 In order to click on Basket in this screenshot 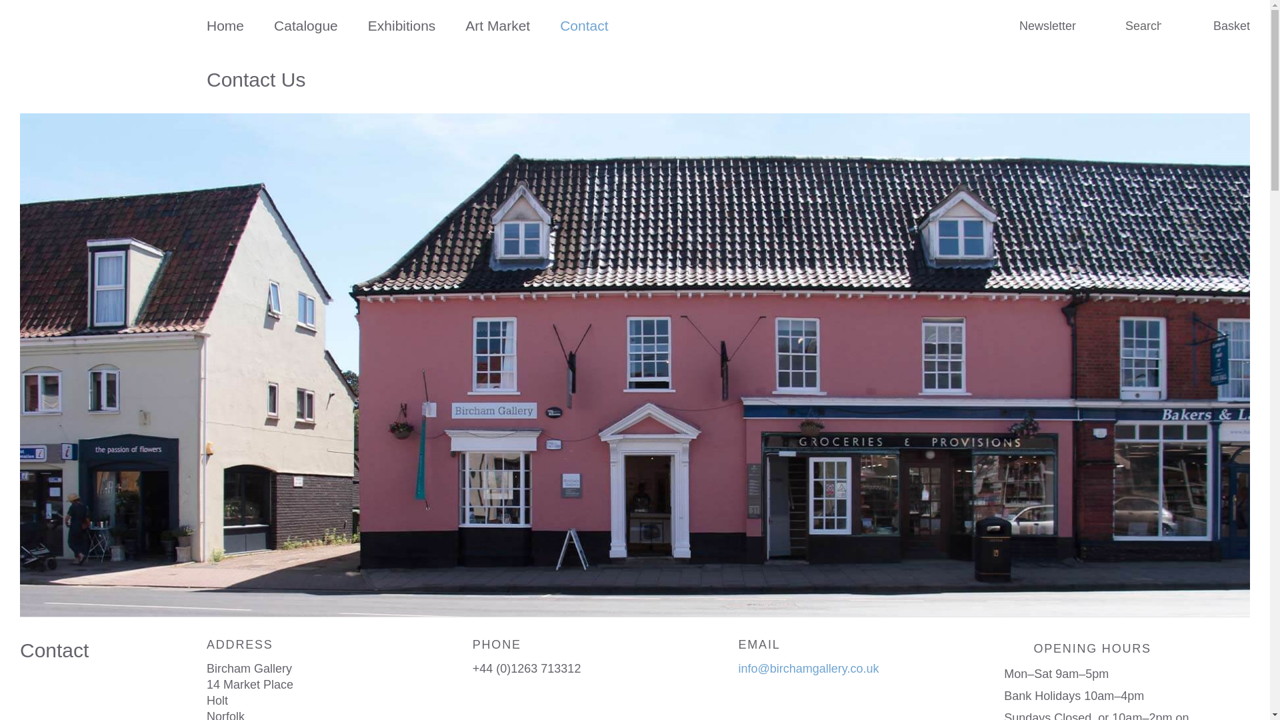, I will do `click(1222, 25)`.